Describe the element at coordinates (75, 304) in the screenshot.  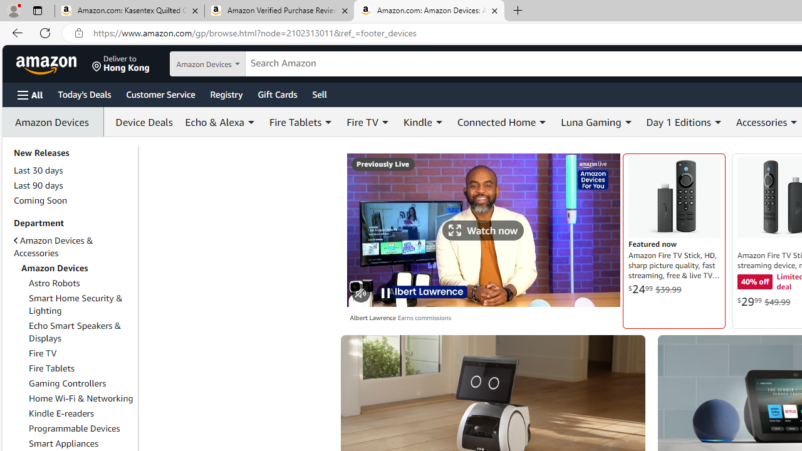
I see `Smart Home Security & Lighting` at that location.